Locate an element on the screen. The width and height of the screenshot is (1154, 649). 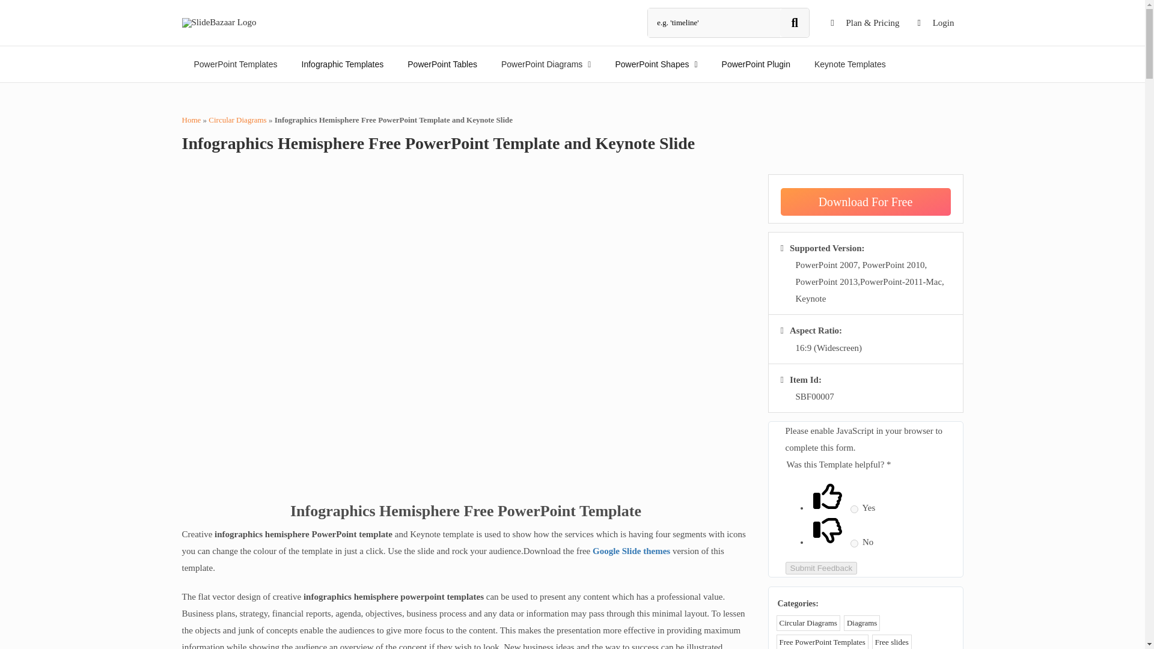
Google Slide themes is located at coordinates (631, 550).